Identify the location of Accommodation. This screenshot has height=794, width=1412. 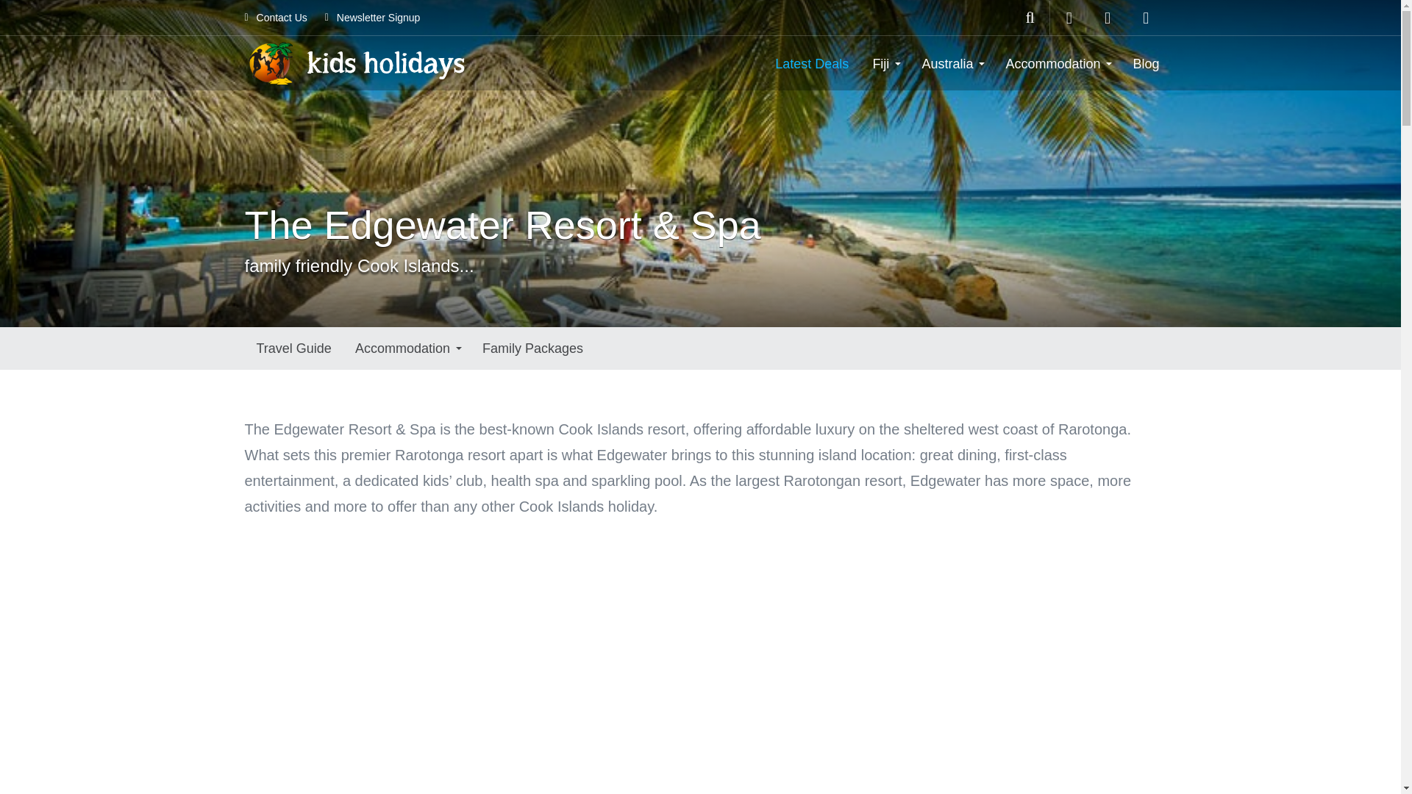
(1058, 63).